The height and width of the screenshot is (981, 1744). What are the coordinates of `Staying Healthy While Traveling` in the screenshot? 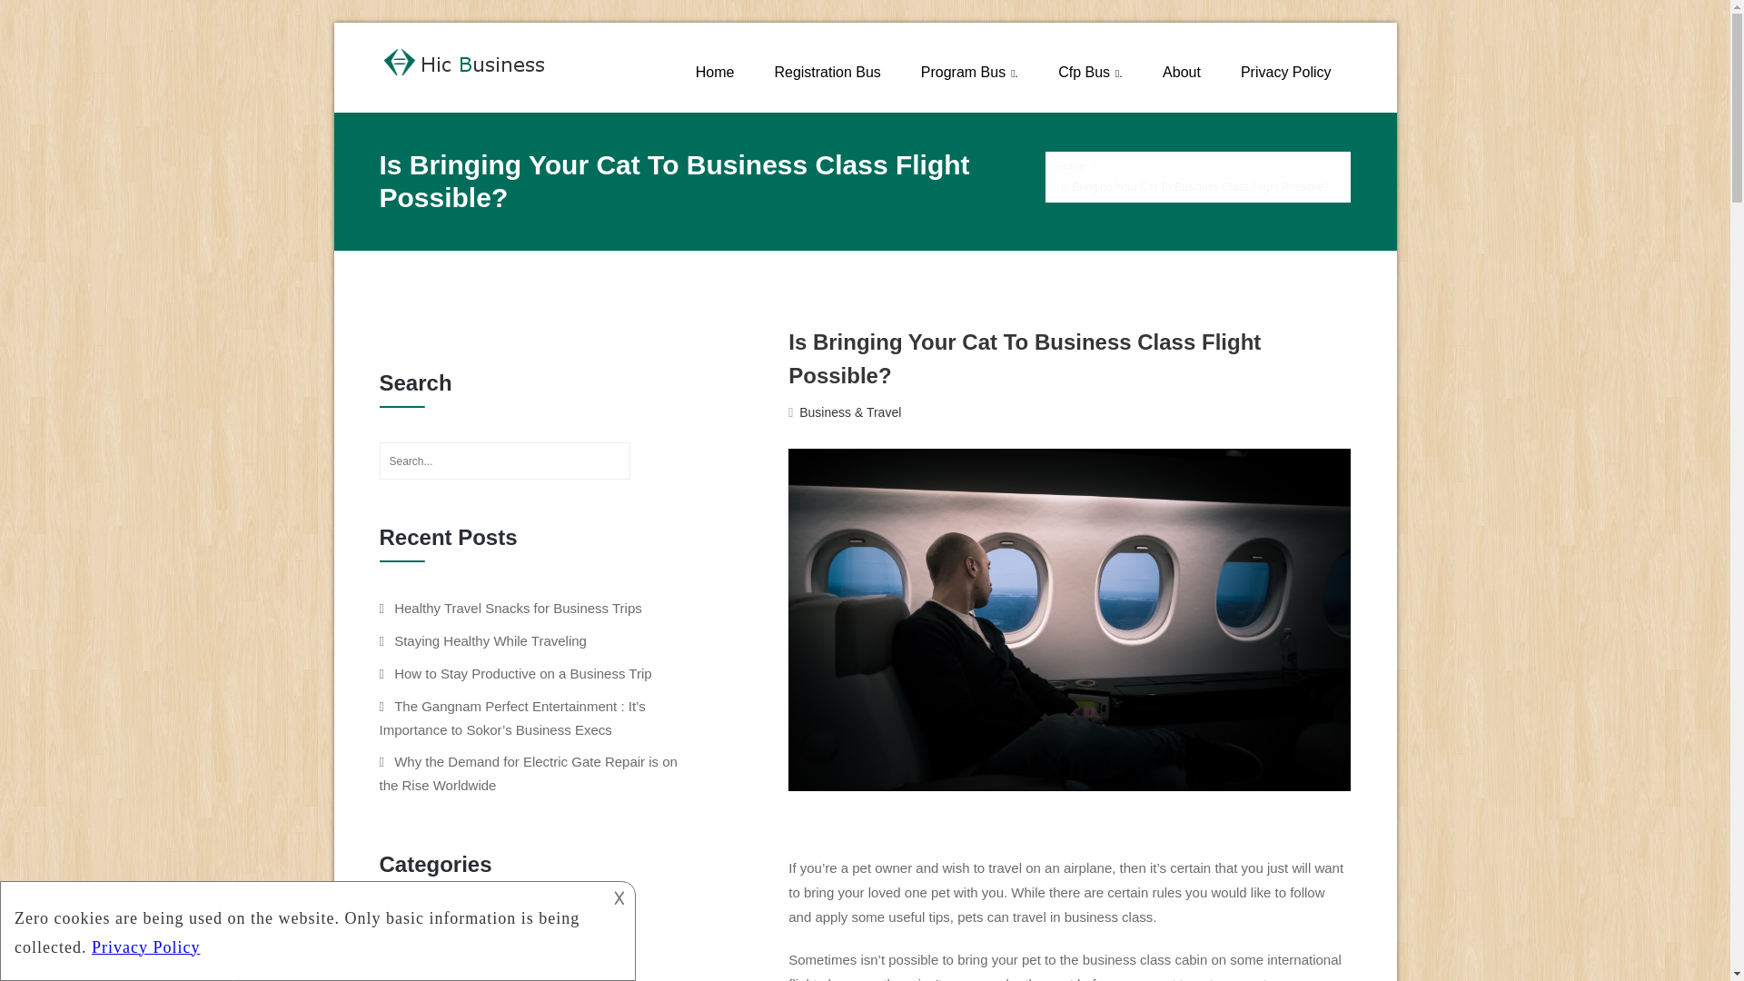 It's located at (490, 639).